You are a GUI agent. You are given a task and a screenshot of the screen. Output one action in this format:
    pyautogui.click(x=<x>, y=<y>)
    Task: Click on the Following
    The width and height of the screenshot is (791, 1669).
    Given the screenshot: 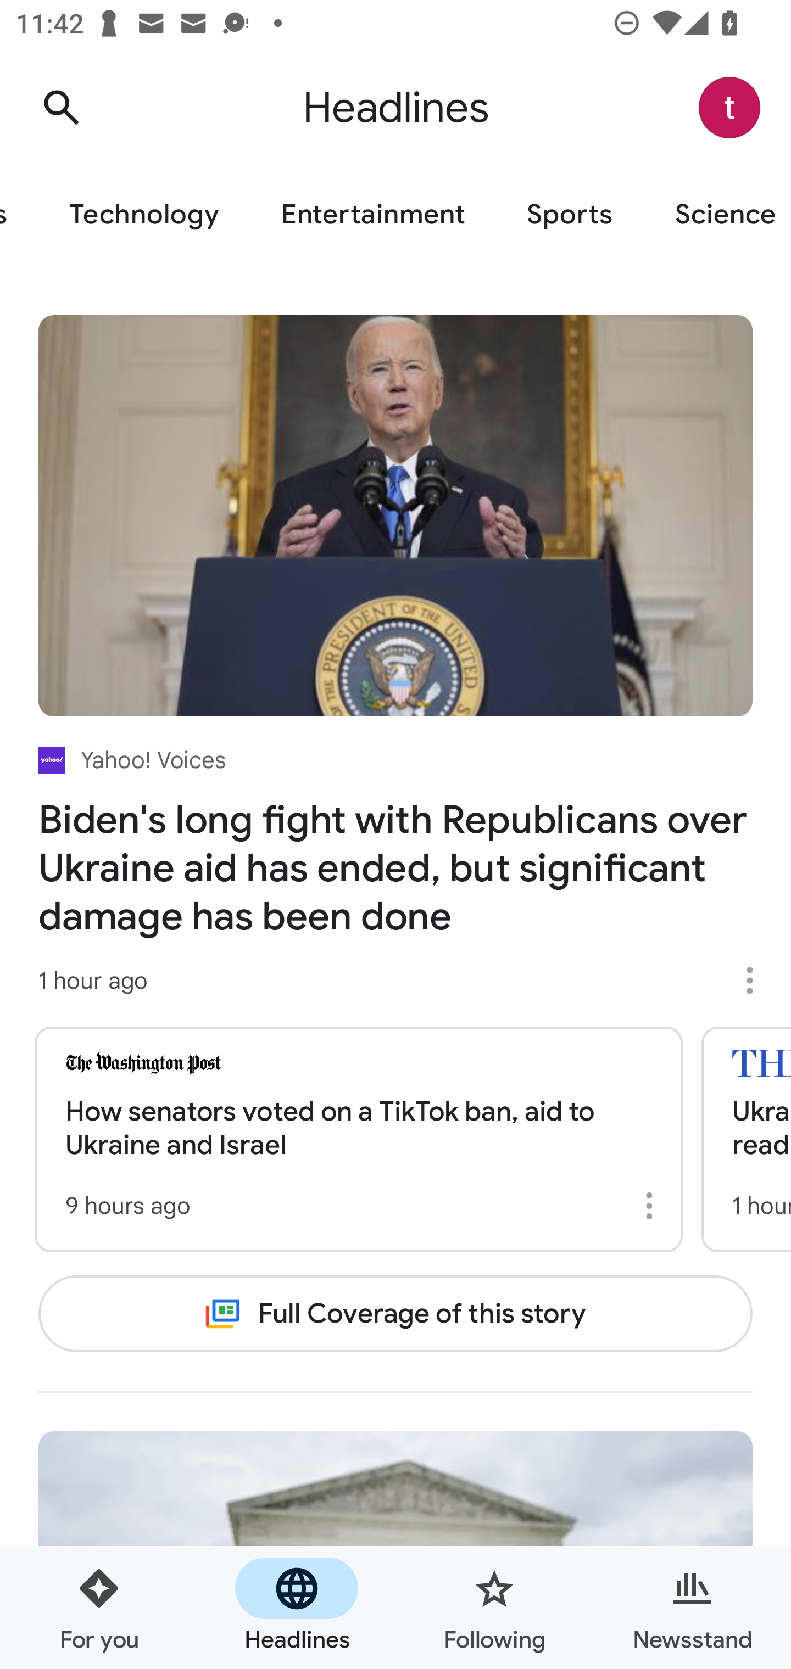 What is the action you would take?
    pyautogui.click(x=494, y=1608)
    